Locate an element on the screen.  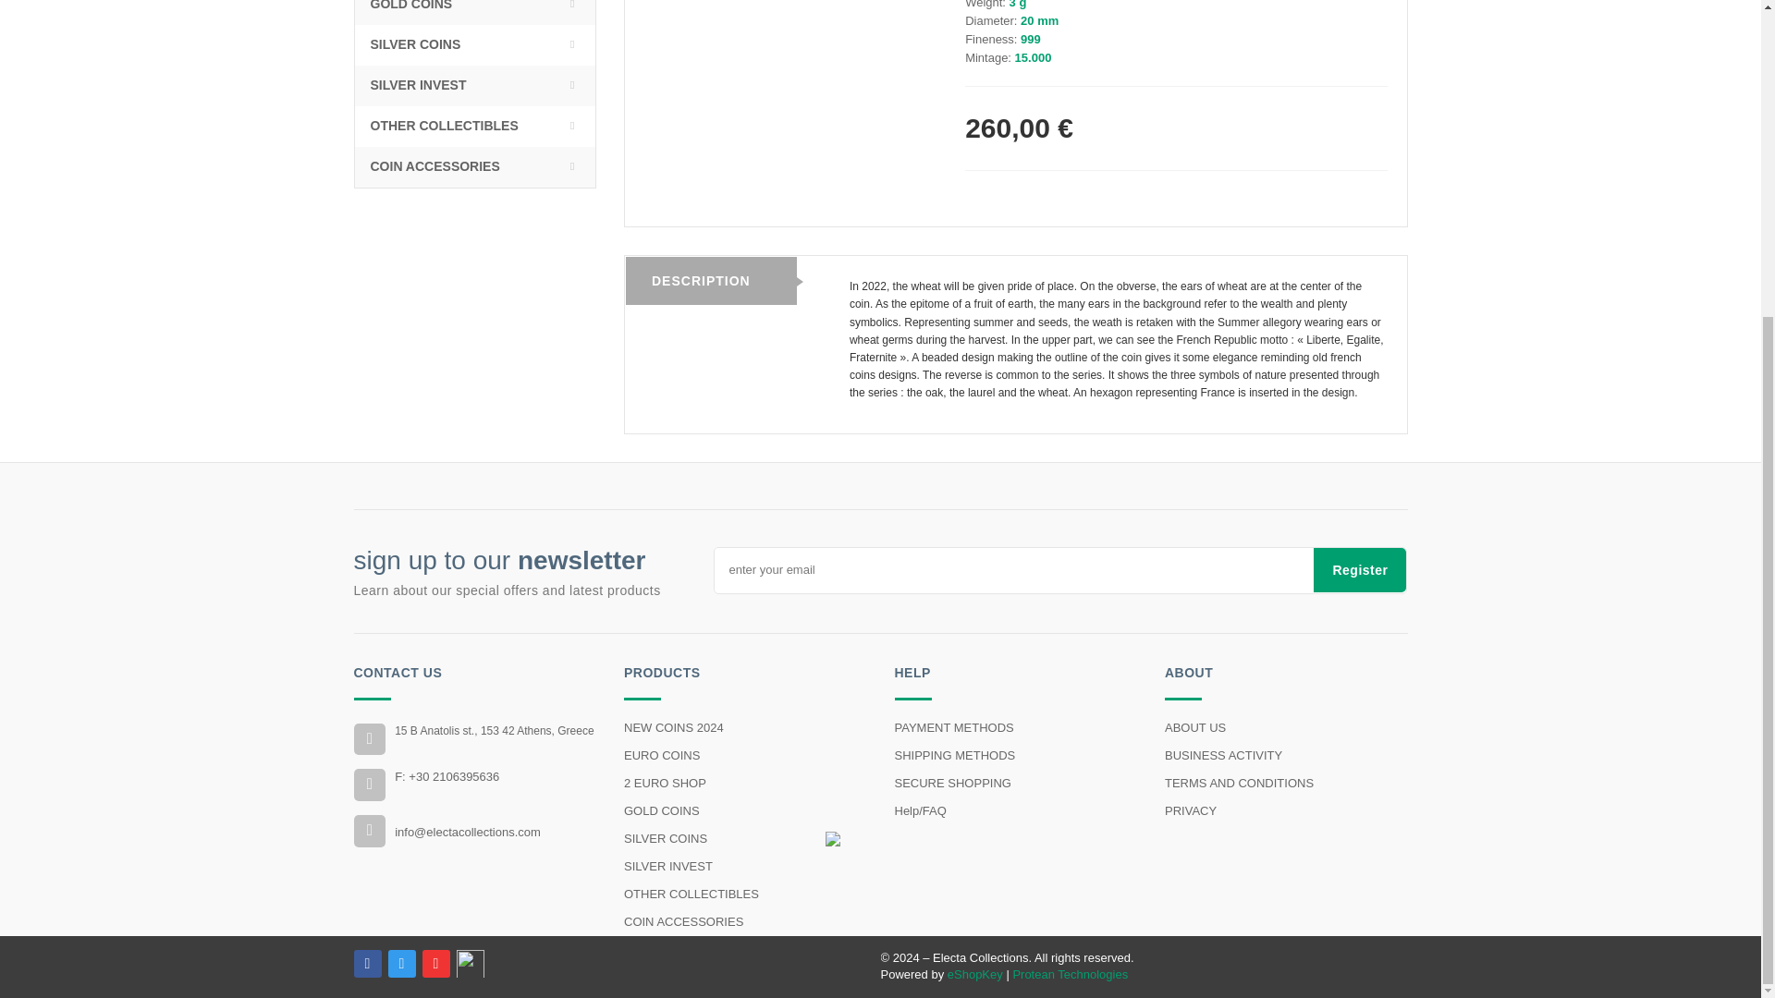
NEW COINS 2024 is located at coordinates (745, 728).